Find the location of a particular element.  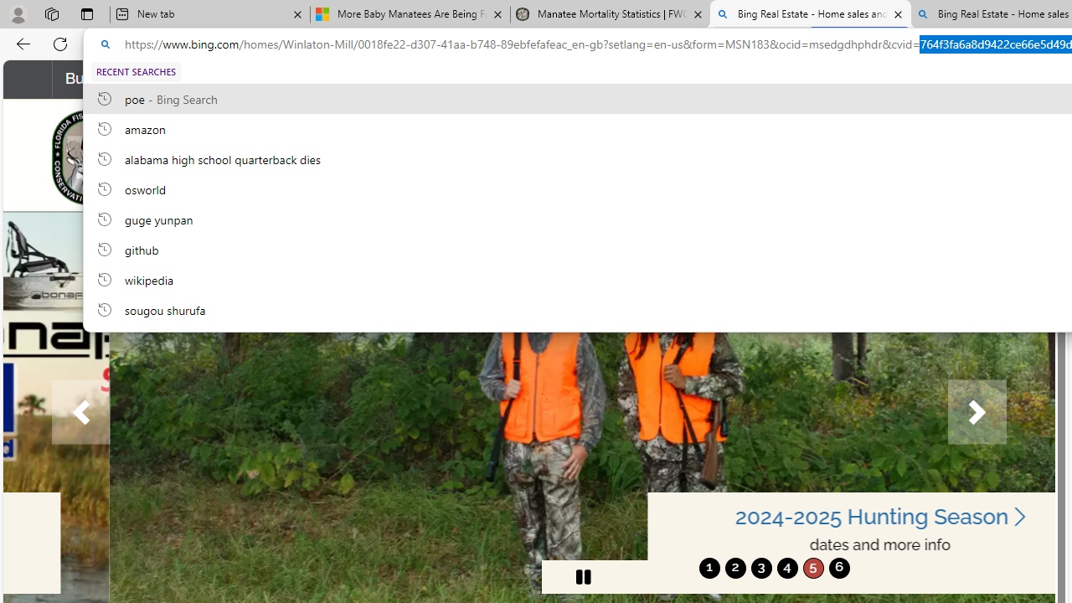

Engaging in Conservation is located at coordinates (529, 79).